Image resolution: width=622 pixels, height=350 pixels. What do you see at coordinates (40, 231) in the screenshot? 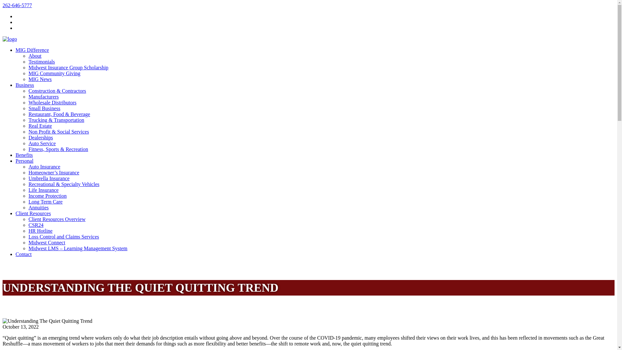
I see `HR Hotline` at bounding box center [40, 231].